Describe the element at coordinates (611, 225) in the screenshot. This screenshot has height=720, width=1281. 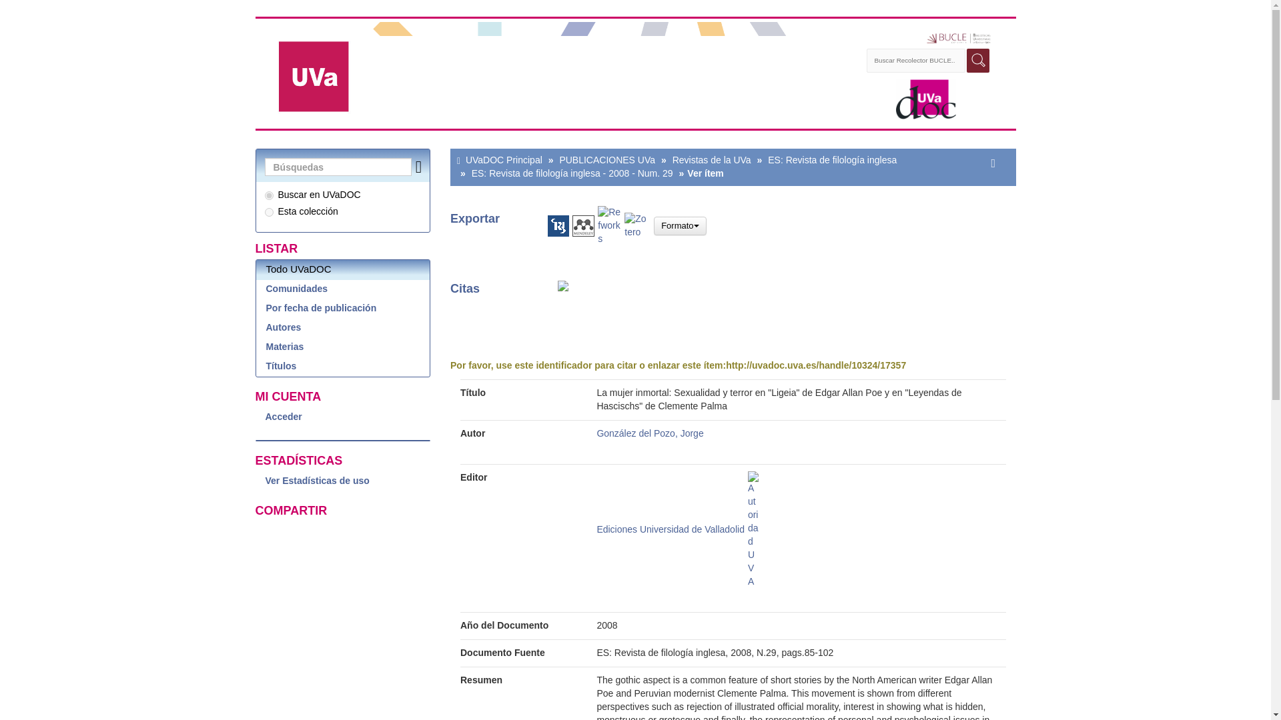
I see `Refworks` at that location.